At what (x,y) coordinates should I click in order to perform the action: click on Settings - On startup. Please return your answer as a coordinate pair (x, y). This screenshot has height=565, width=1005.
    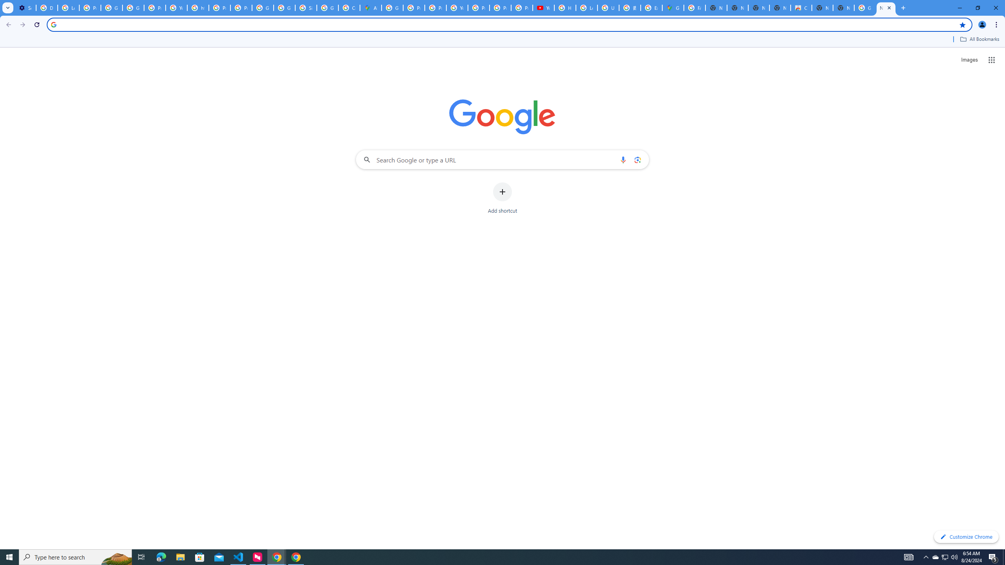
    Looking at the image, I should click on (25, 8).